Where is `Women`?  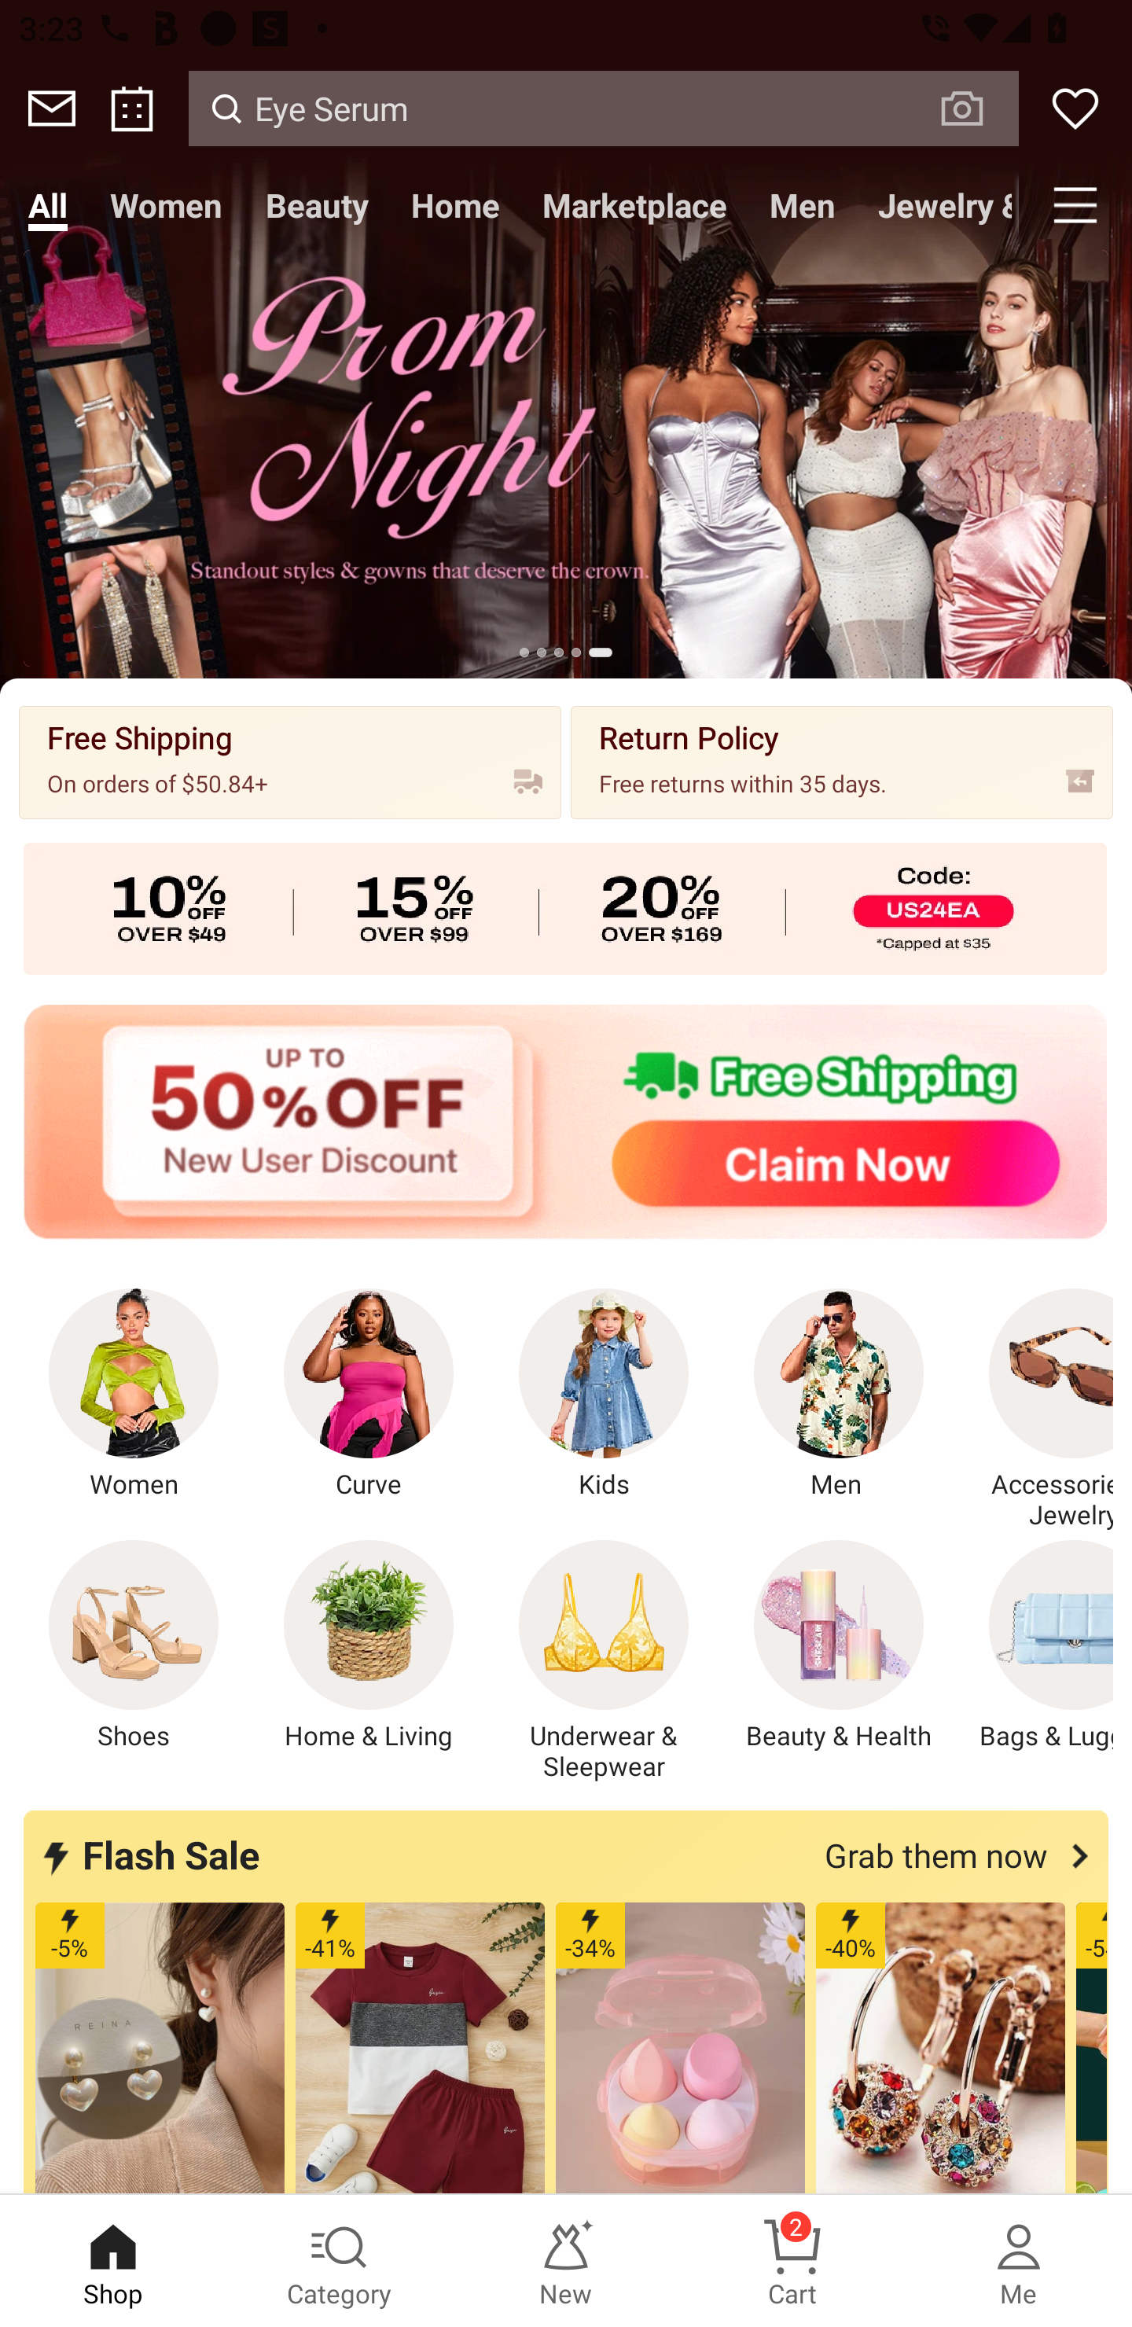 Women is located at coordinates (134, 1395).